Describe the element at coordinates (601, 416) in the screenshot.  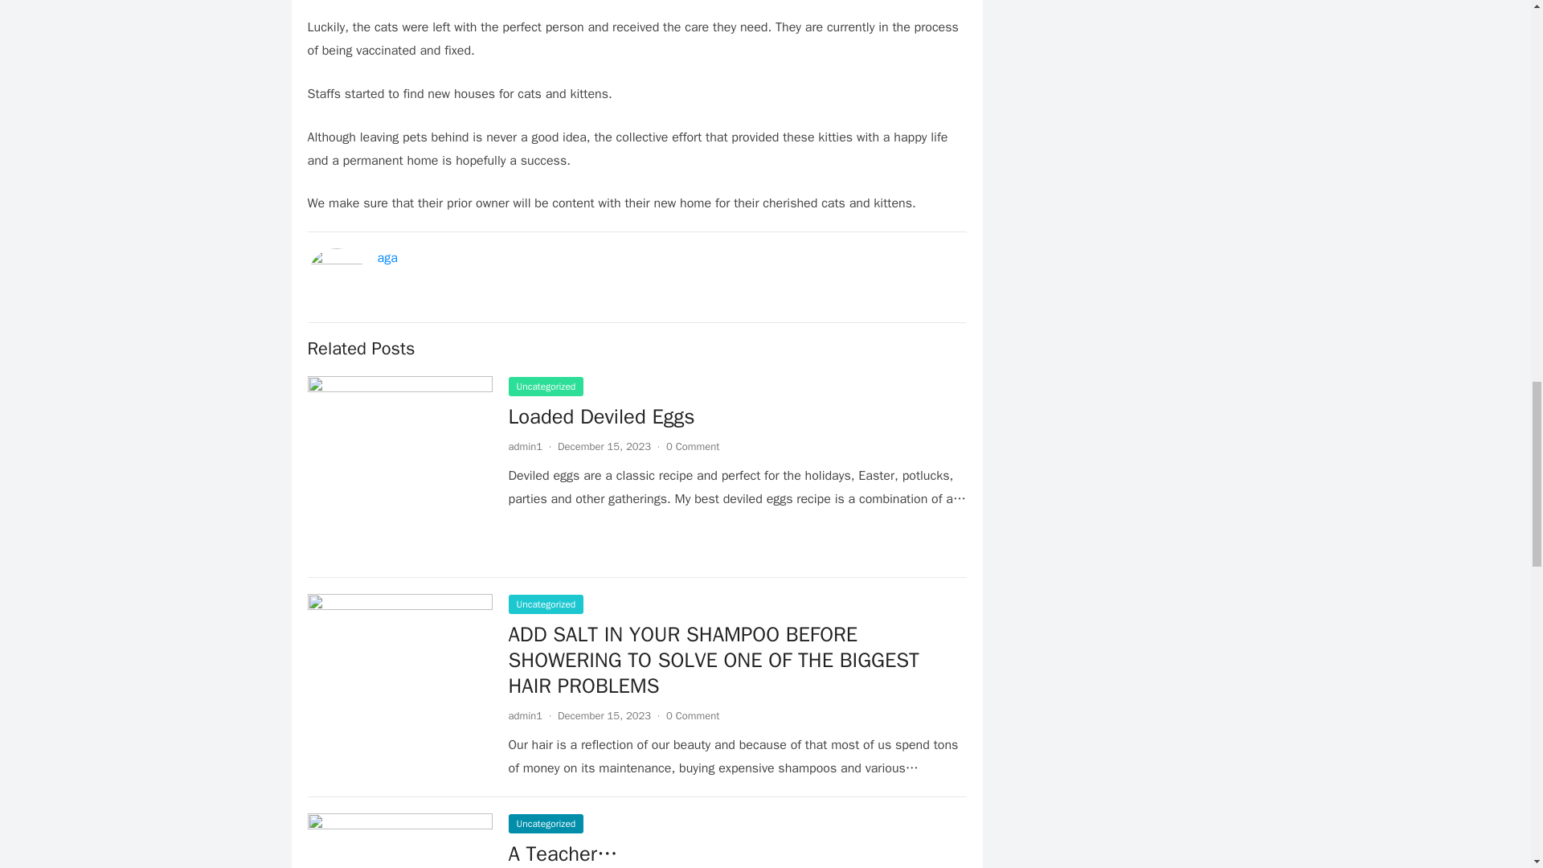
I see `Loaded Deviled Eggs` at that location.